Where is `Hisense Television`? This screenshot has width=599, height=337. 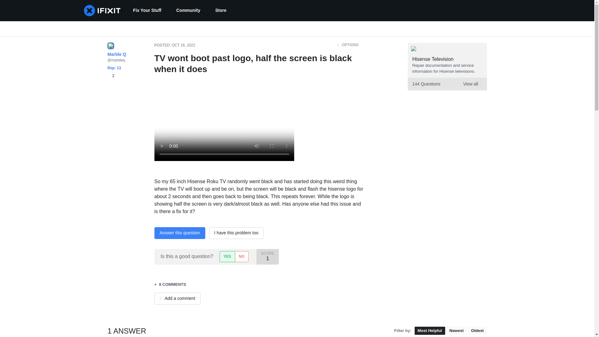 Hisense Television is located at coordinates (110, 76).